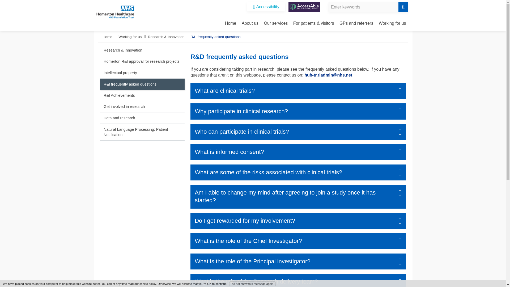 The height and width of the screenshot is (287, 510). Describe the element at coordinates (231, 23) in the screenshot. I see `Home` at that location.